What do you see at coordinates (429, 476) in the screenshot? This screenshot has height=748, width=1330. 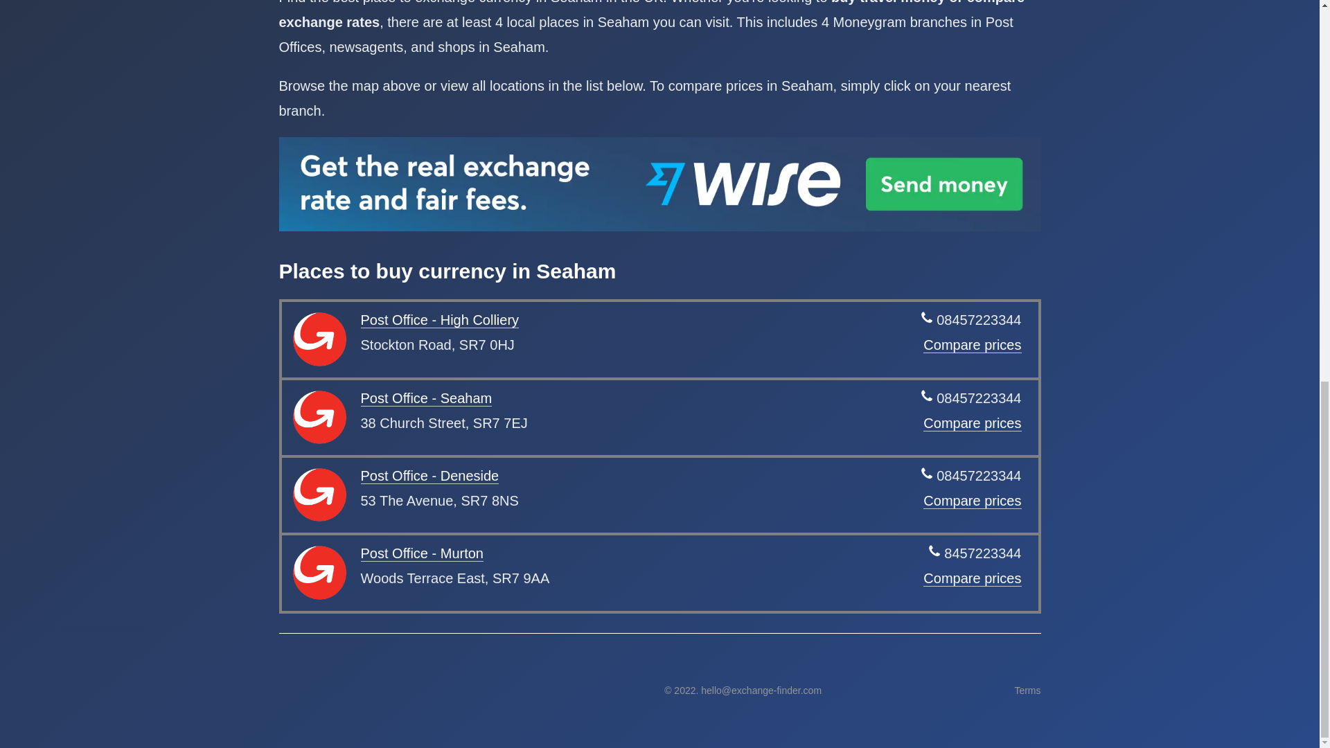 I see `Post Office - Deneside` at bounding box center [429, 476].